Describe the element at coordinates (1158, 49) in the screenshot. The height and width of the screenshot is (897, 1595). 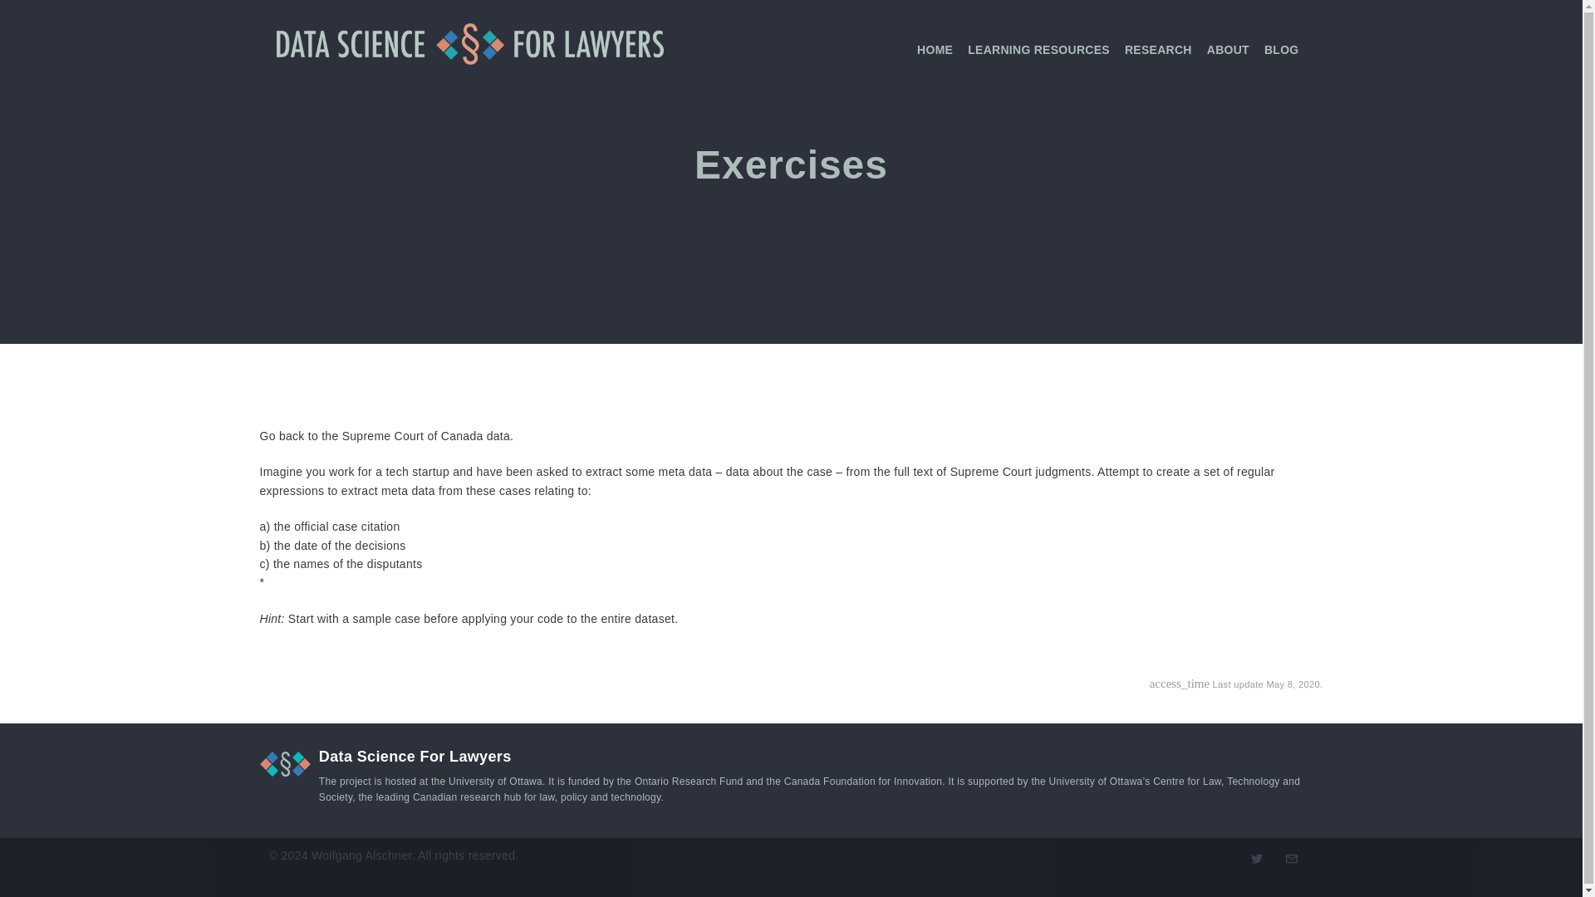
I see `RESEARCH` at that location.